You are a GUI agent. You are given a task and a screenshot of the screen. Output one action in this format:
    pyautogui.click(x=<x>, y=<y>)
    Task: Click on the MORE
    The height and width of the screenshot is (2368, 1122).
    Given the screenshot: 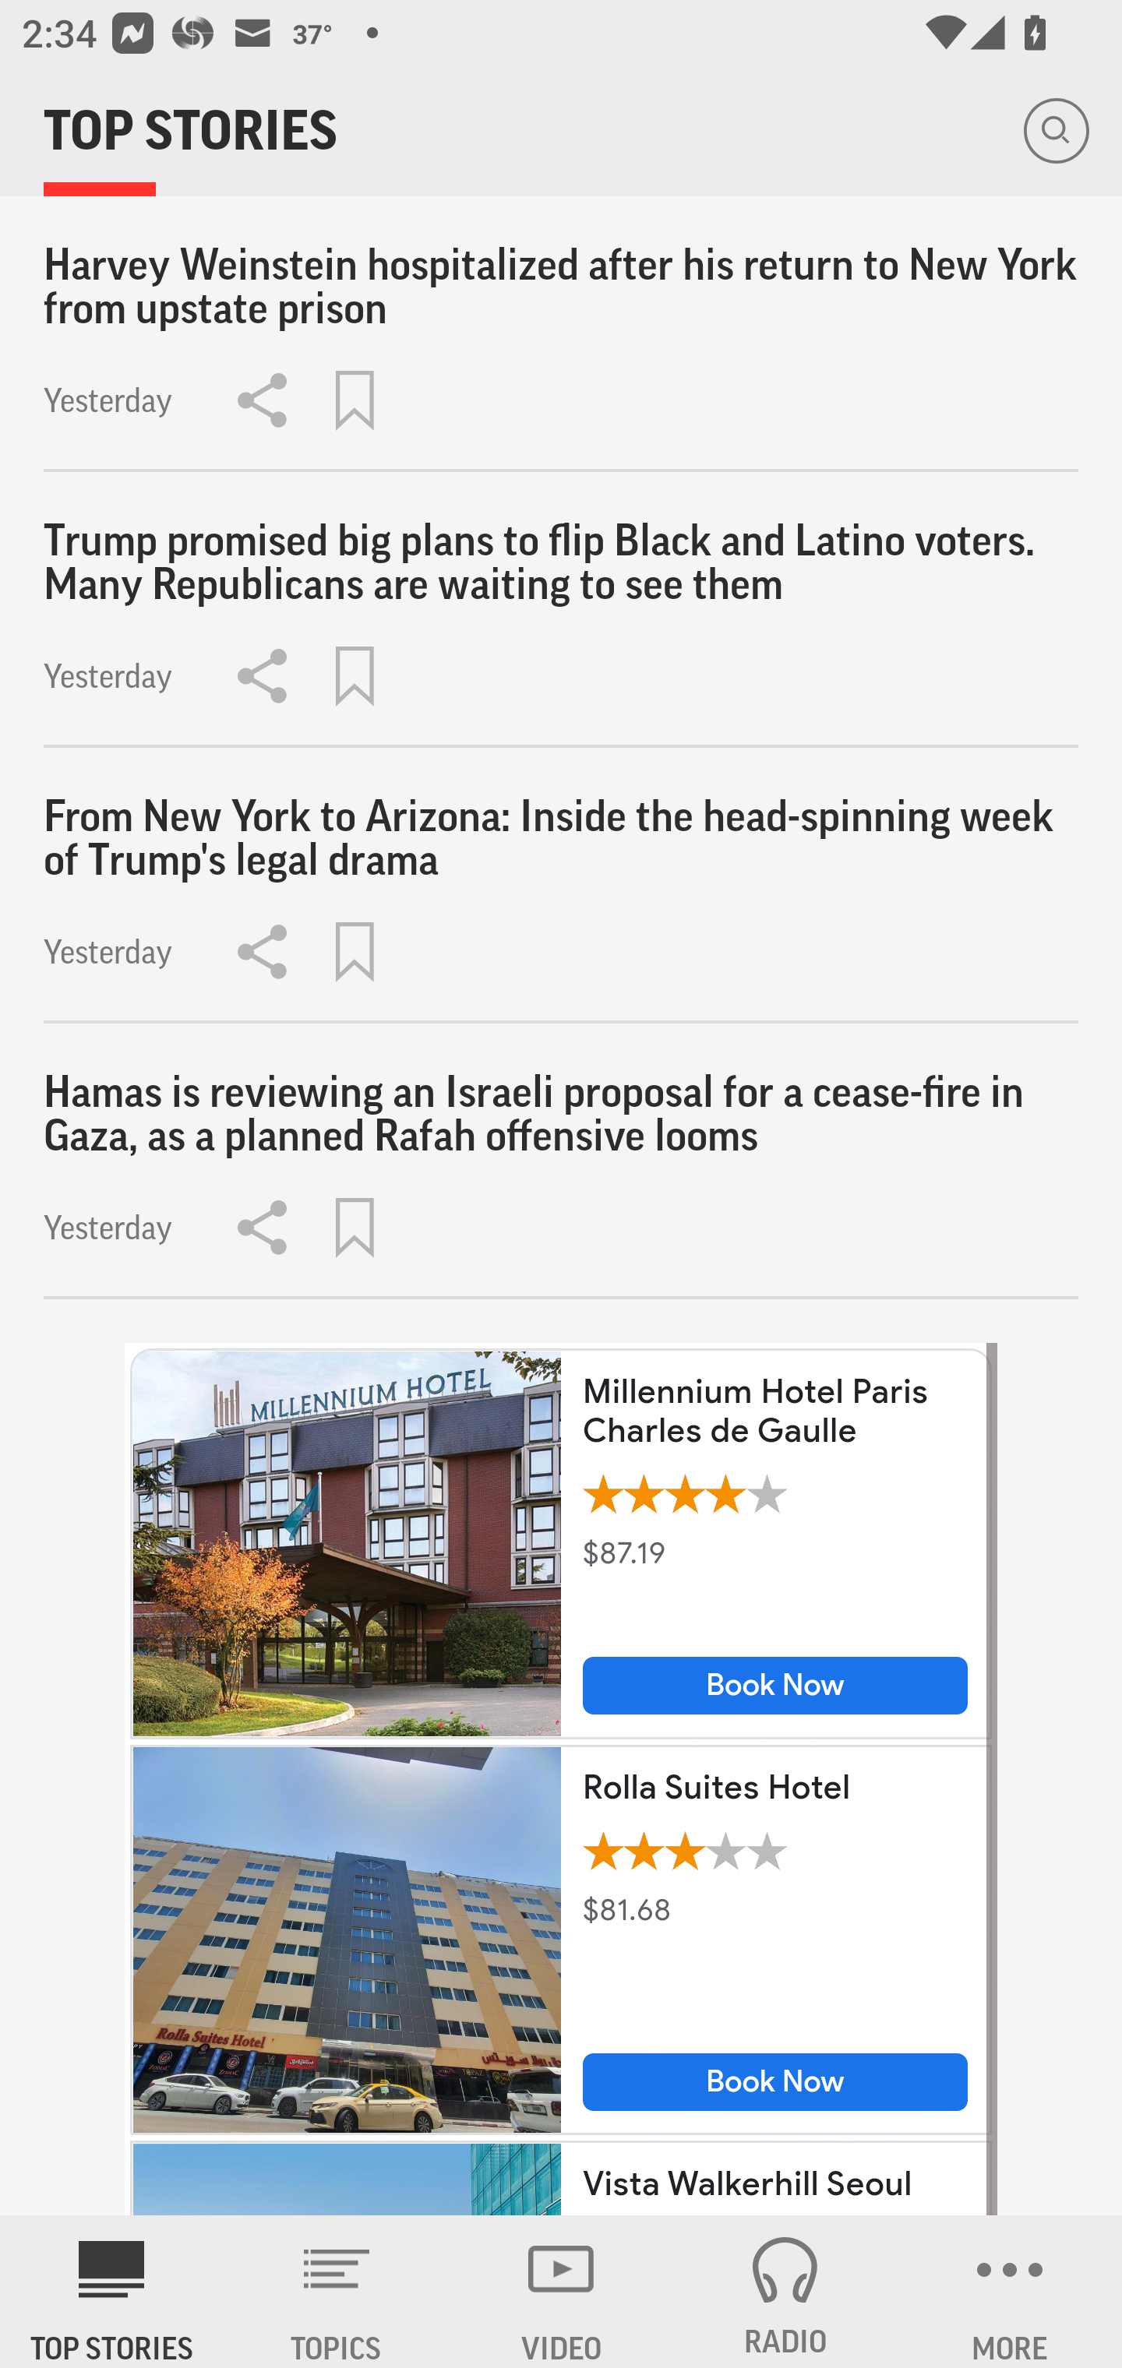 What is the action you would take?
    pyautogui.click(x=1010, y=2292)
    